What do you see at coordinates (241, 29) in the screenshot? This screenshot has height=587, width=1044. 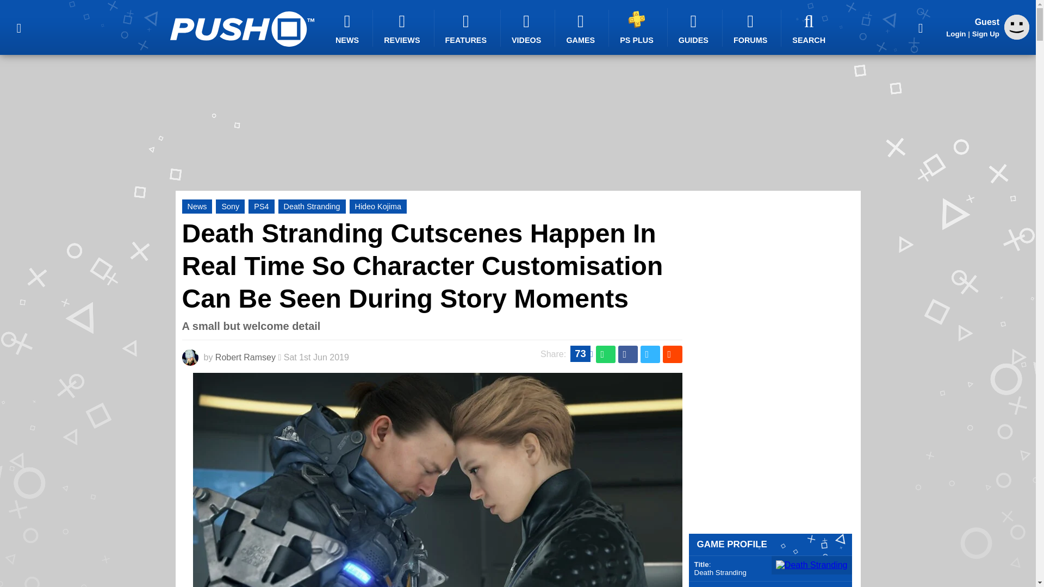 I see `Push Square` at bounding box center [241, 29].